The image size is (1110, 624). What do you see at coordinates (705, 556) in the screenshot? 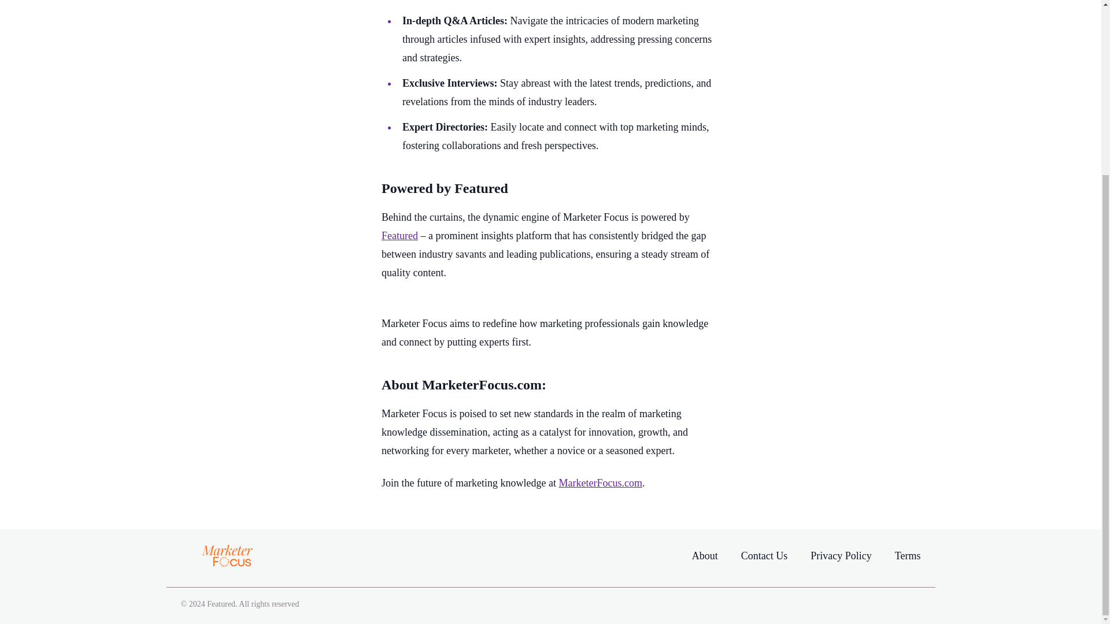
I see `About` at bounding box center [705, 556].